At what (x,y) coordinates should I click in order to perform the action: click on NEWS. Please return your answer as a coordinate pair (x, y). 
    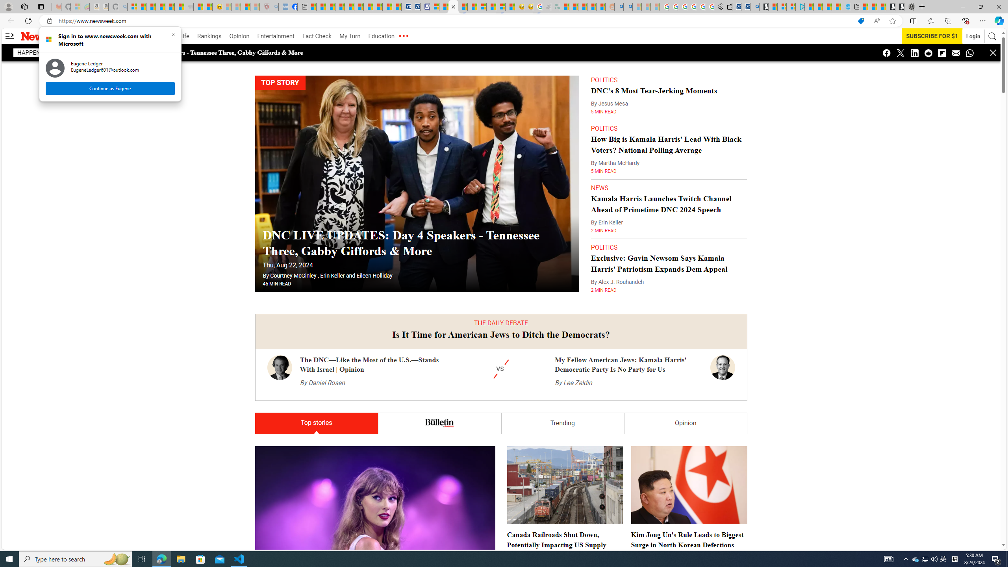
    Looking at the image, I should click on (600, 188).